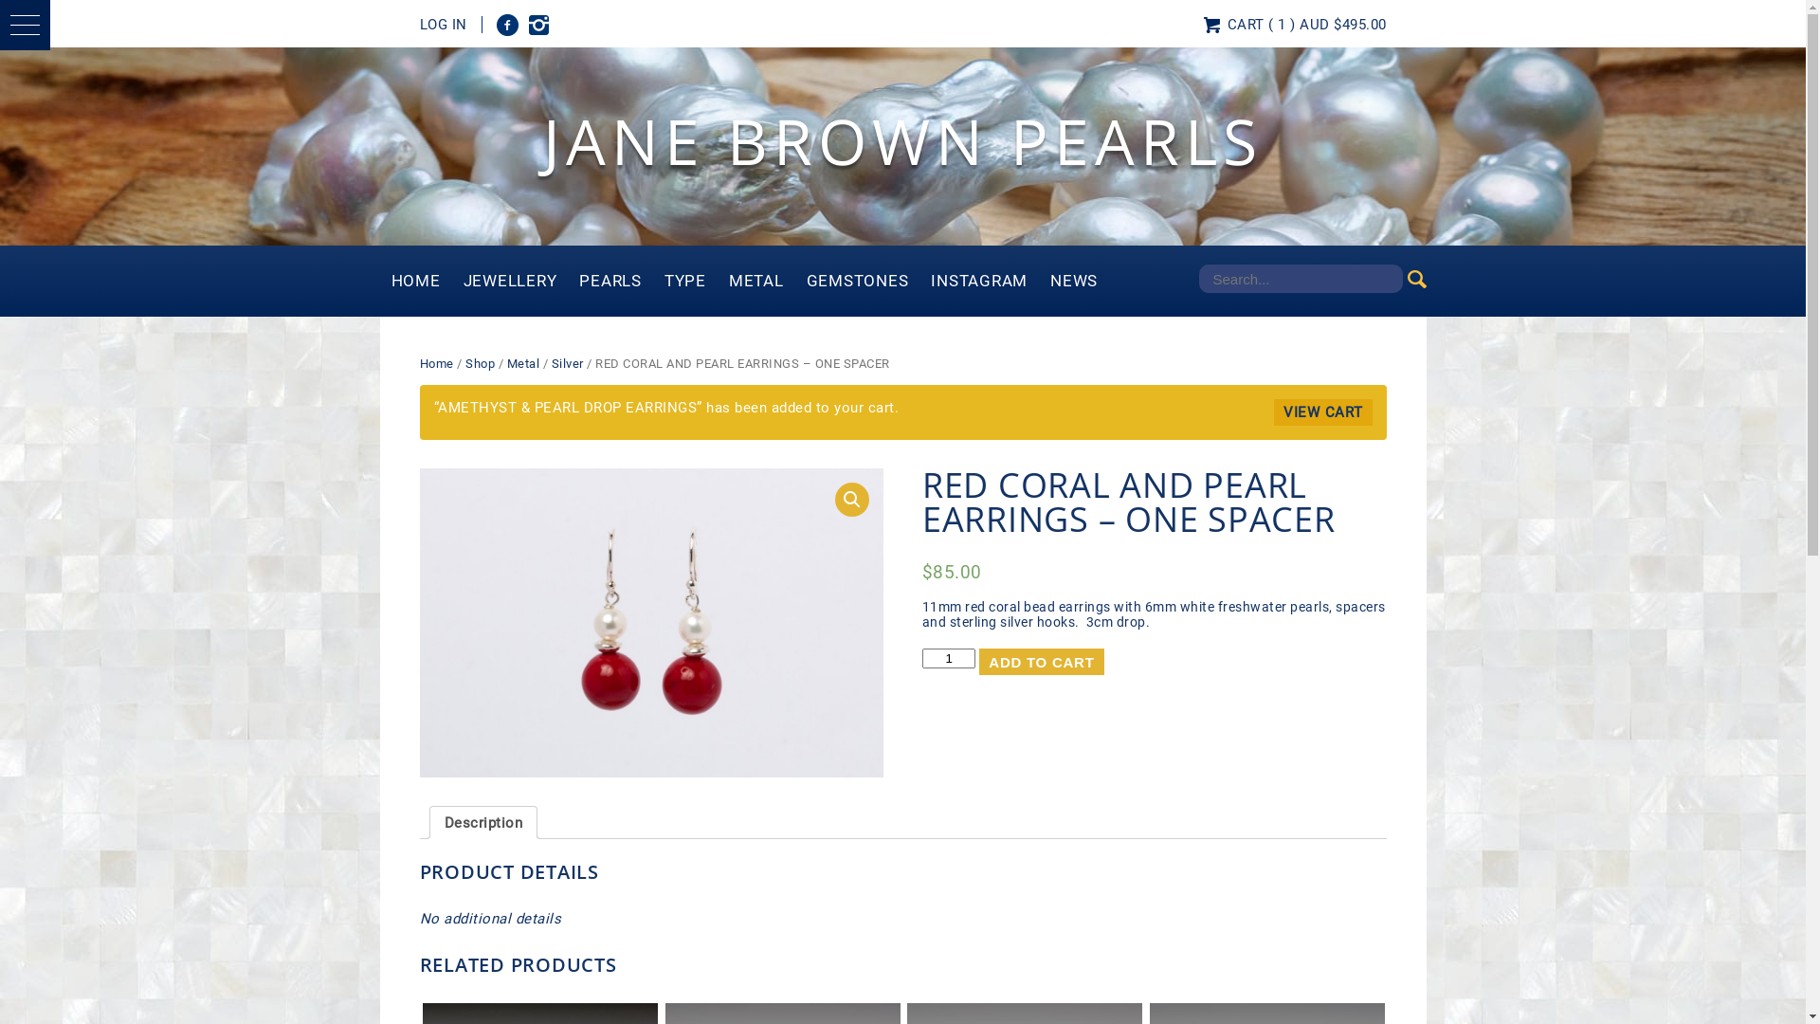 The width and height of the screenshot is (1820, 1024). Describe the element at coordinates (685, 281) in the screenshot. I see `TYPE` at that location.